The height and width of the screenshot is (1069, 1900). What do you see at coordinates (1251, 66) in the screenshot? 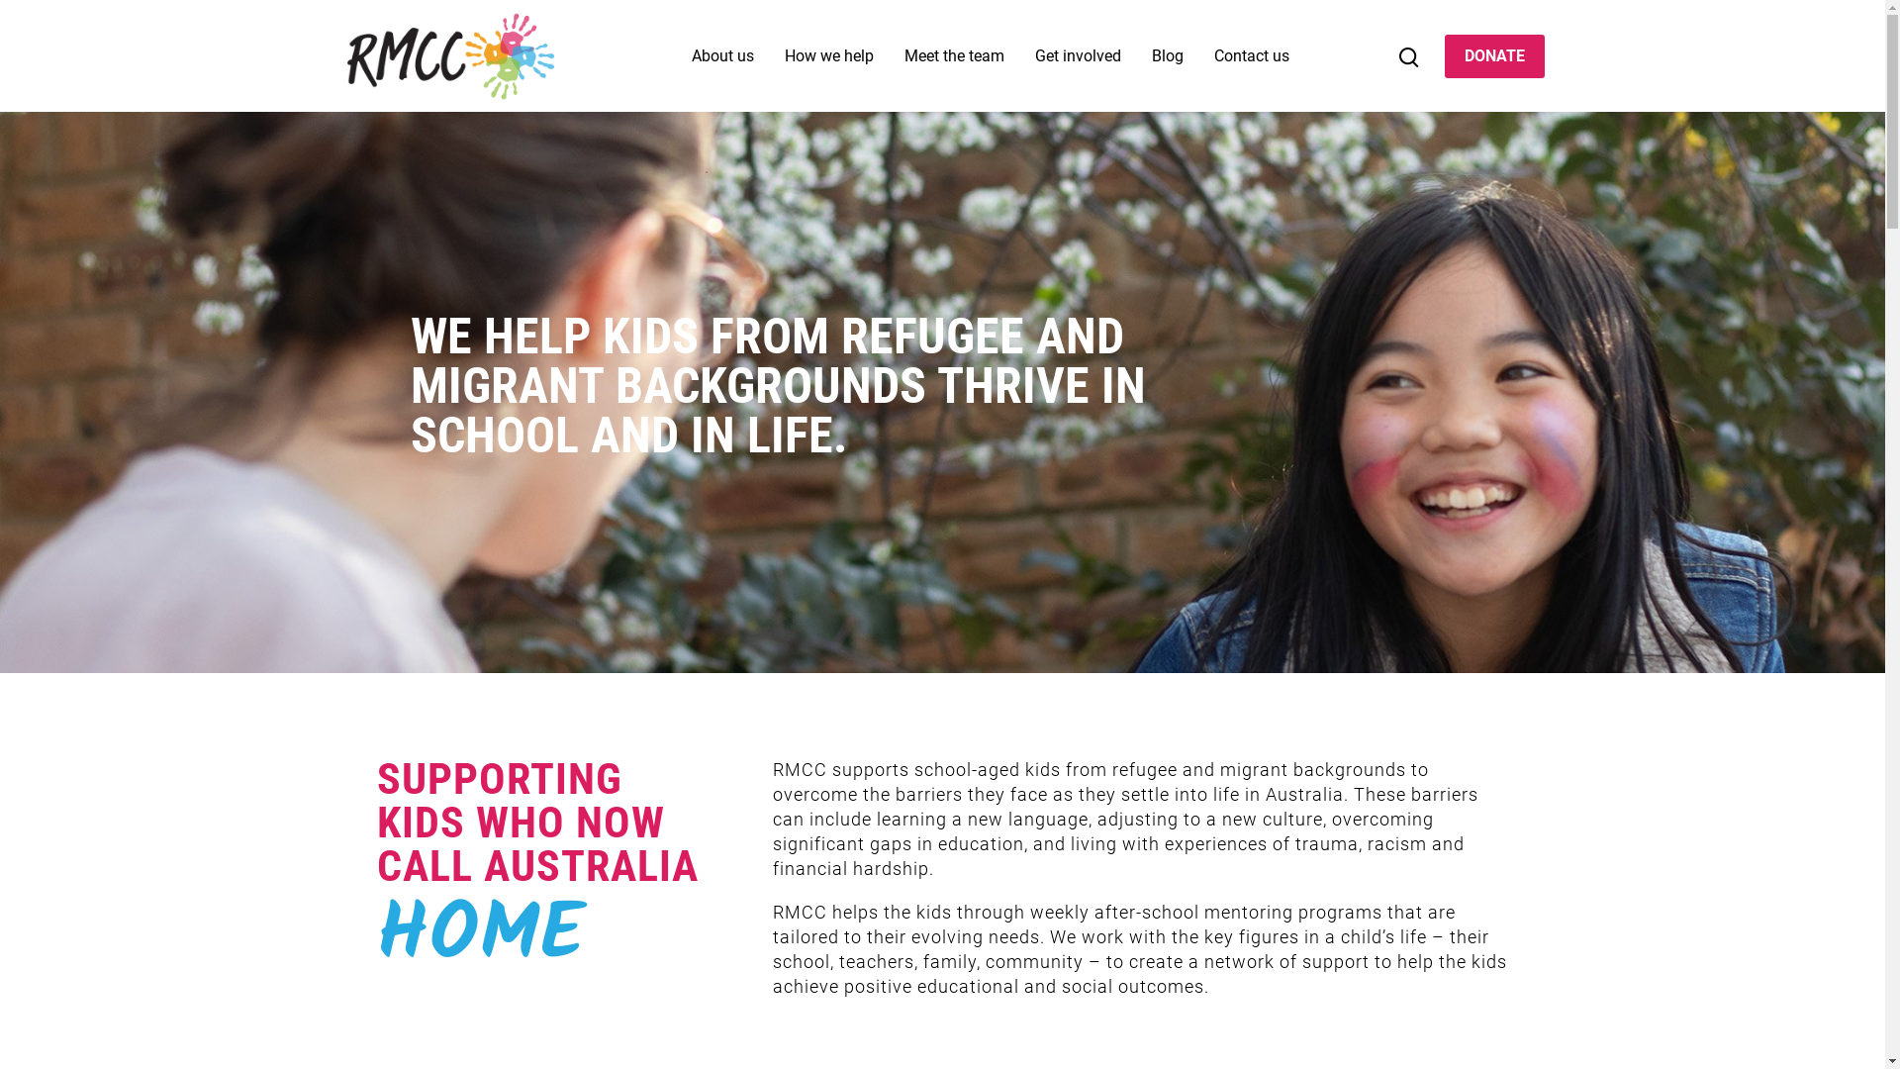
I see `Contact us` at bounding box center [1251, 66].